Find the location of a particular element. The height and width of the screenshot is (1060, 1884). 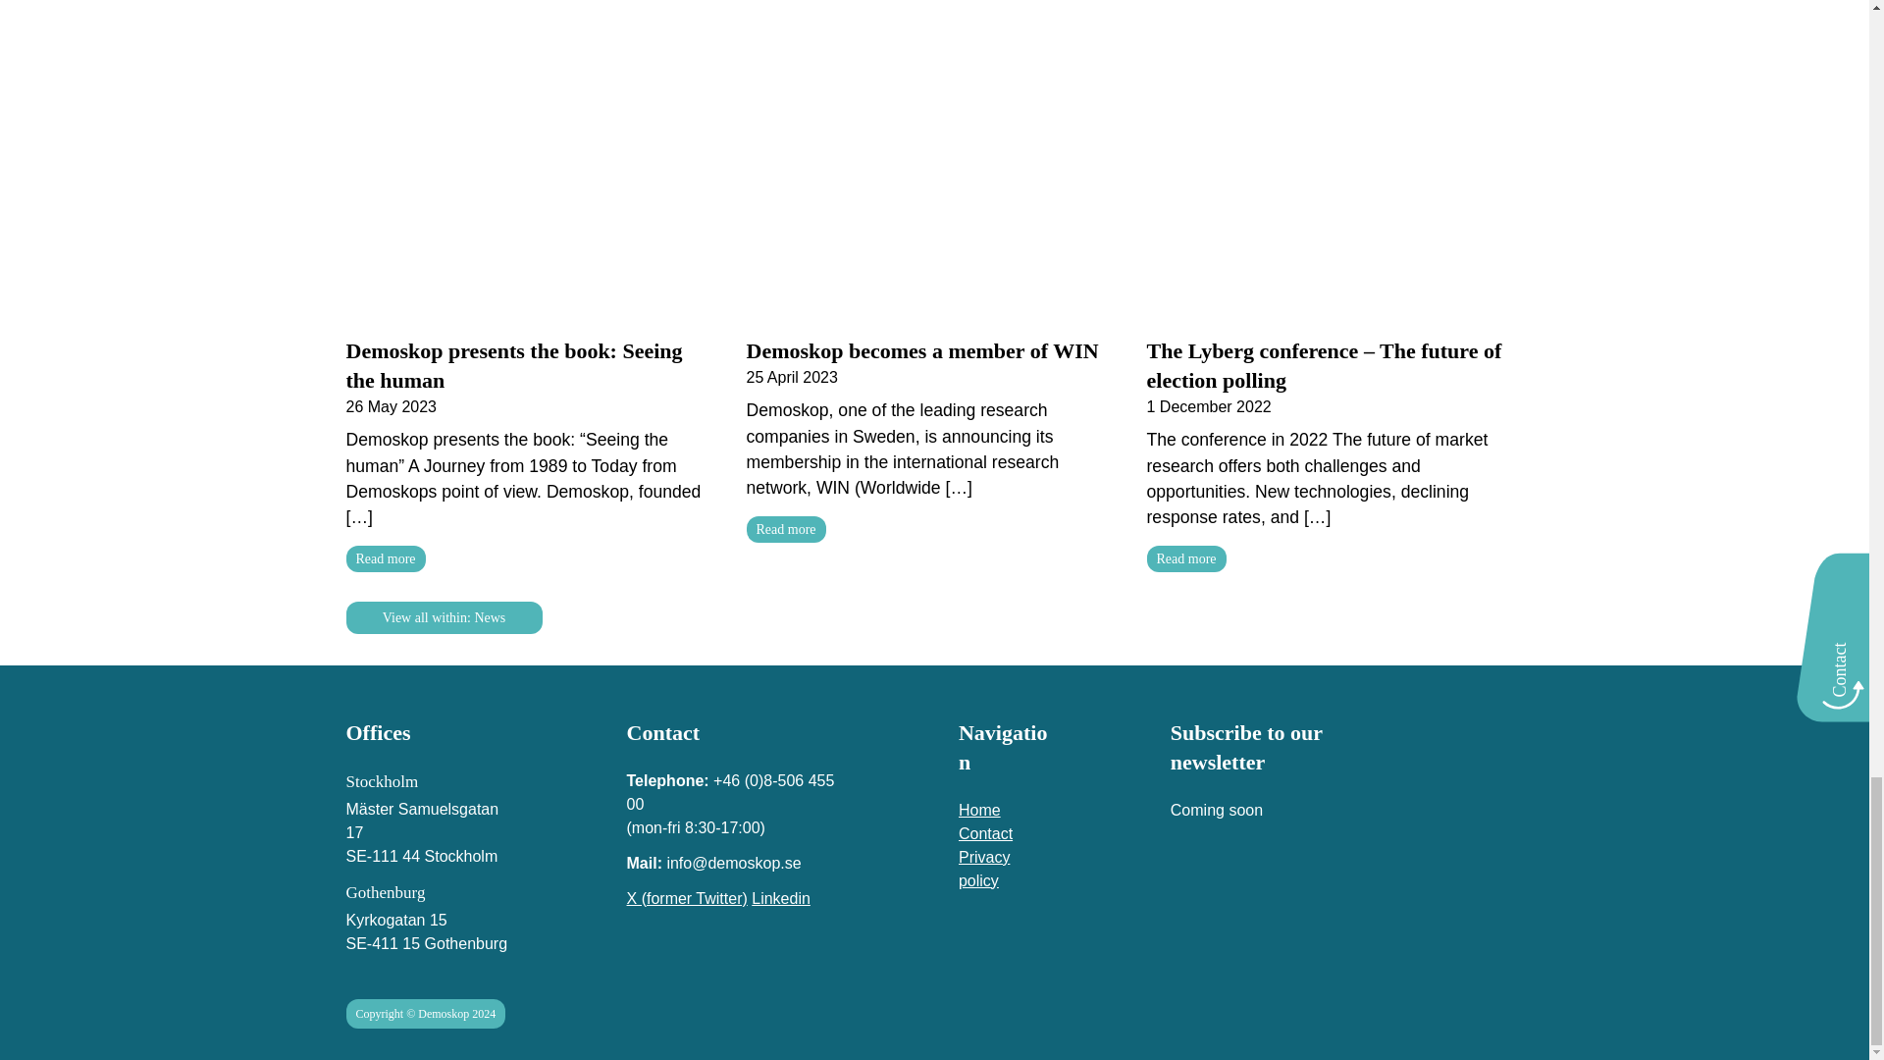

Privacy policy is located at coordinates (1006, 870).